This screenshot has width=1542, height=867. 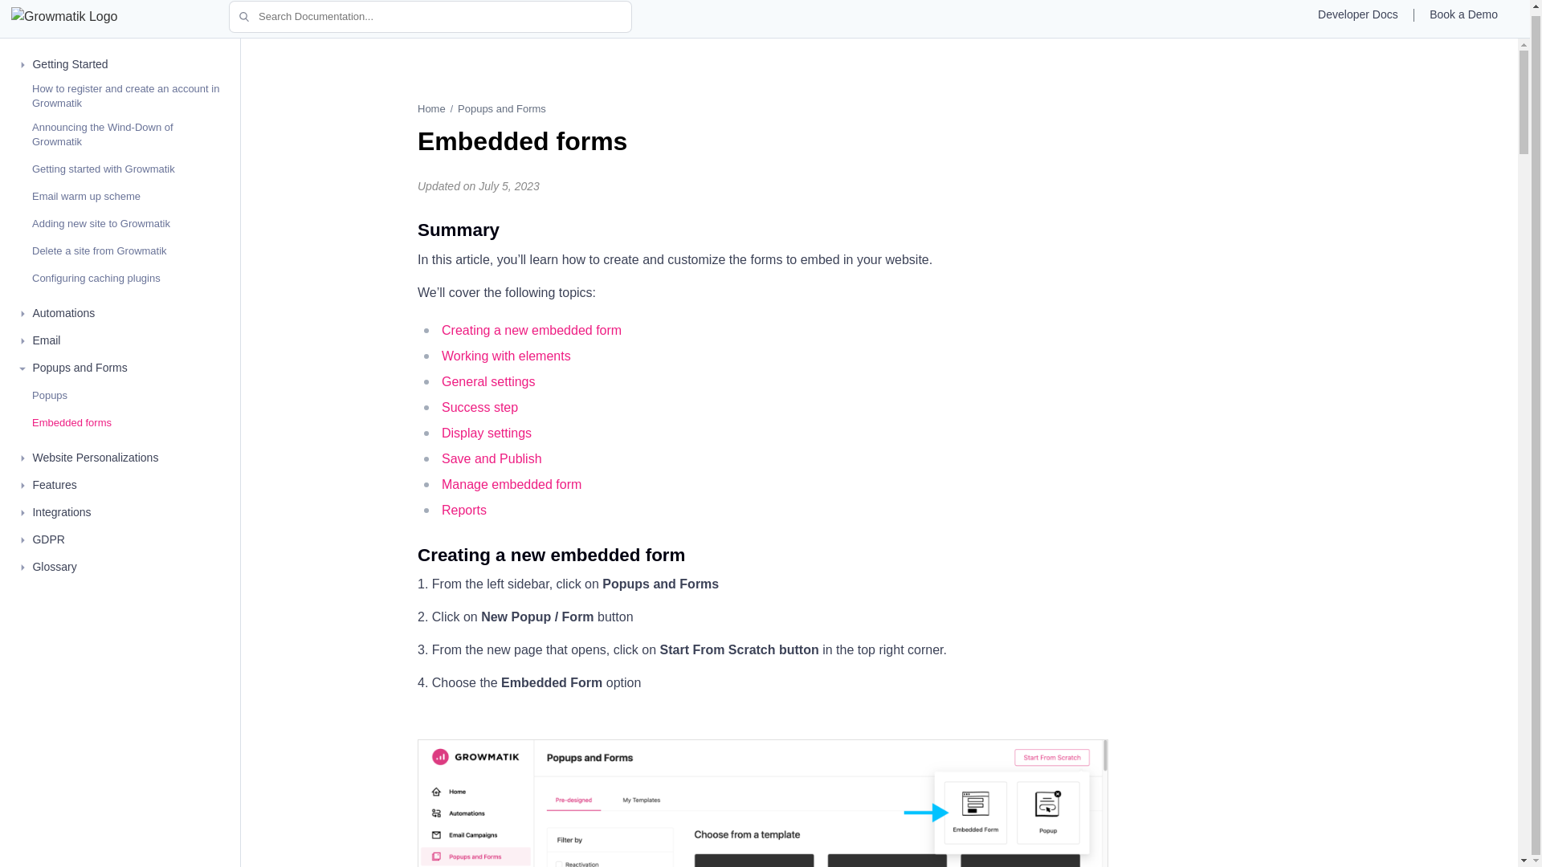 What do you see at coordinates (128, 96) in the screenshot?
I see `How to register and create an account in Growmatik` at bounding box center [128, 96].